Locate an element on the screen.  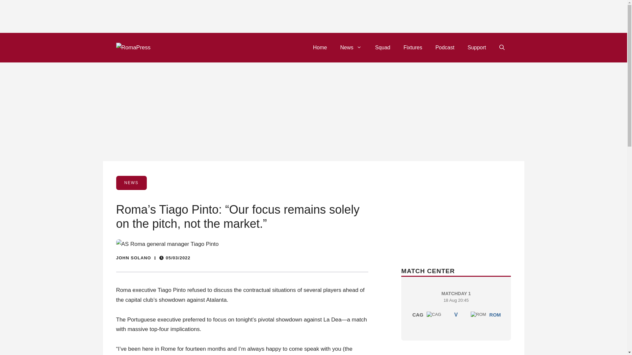
Podcast is located at coordinates (445, 47).